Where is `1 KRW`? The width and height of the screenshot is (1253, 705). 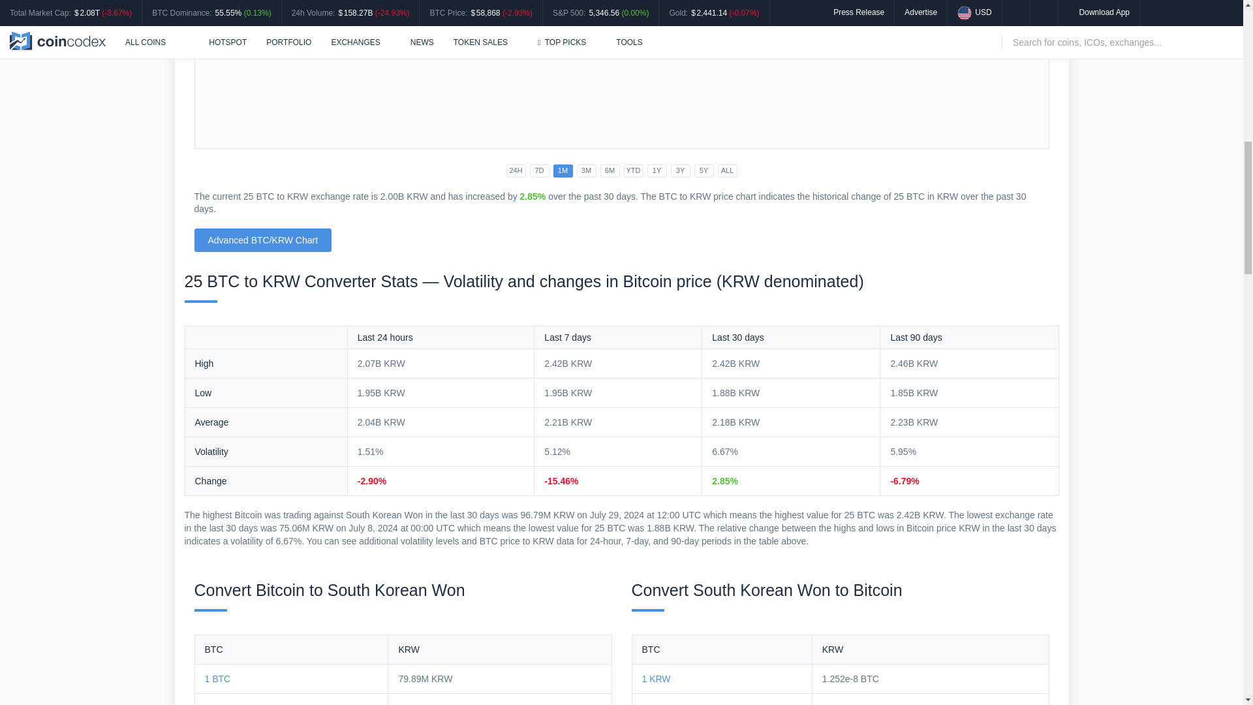
1 KRW is located at coordinates (656, 679).